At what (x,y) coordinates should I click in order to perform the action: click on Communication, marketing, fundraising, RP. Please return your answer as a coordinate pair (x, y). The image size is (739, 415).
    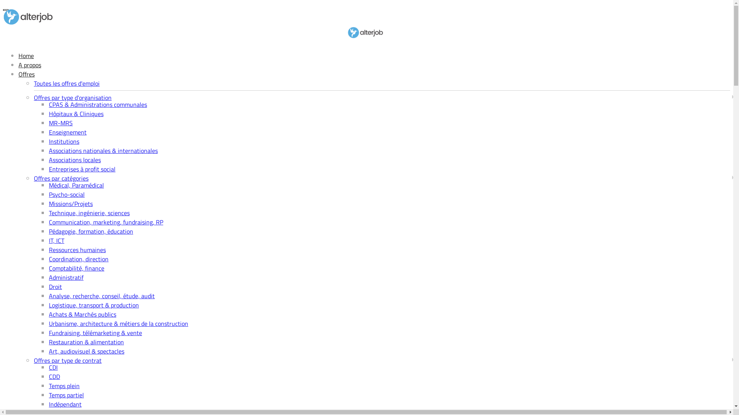
    Looking at the image, I should click on (106, 222).